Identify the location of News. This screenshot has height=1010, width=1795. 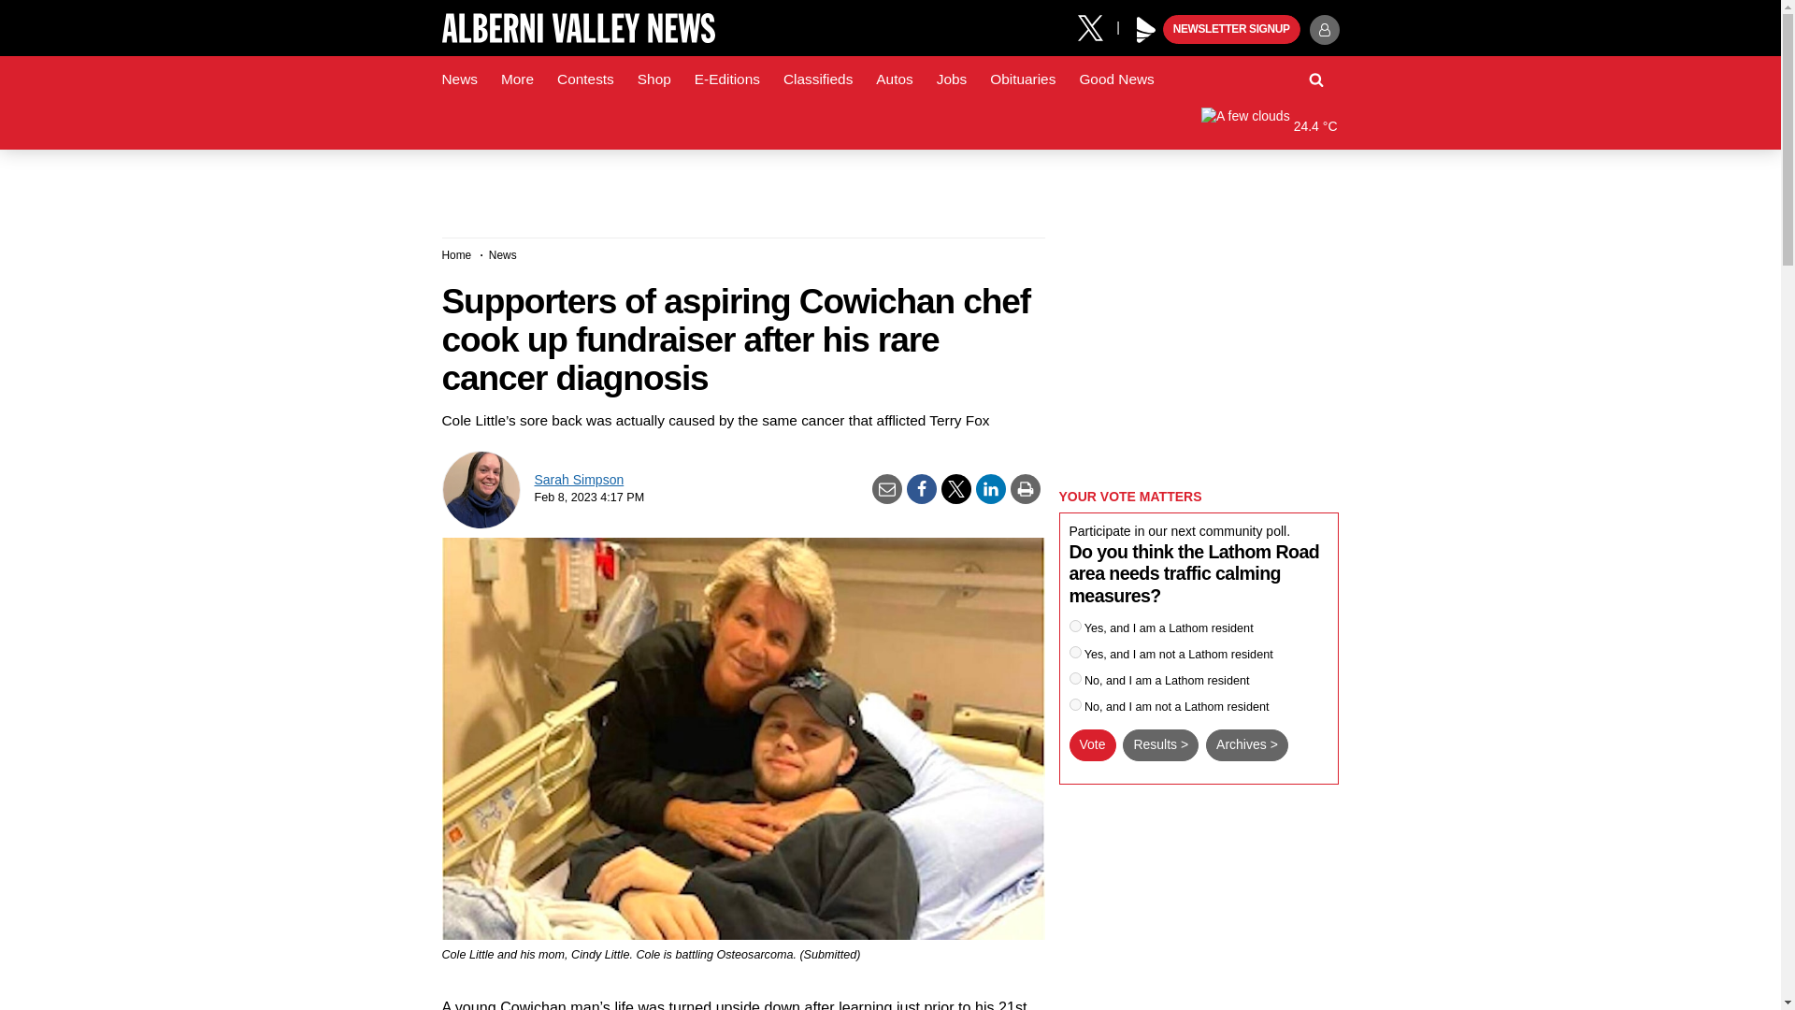
(459, 79).